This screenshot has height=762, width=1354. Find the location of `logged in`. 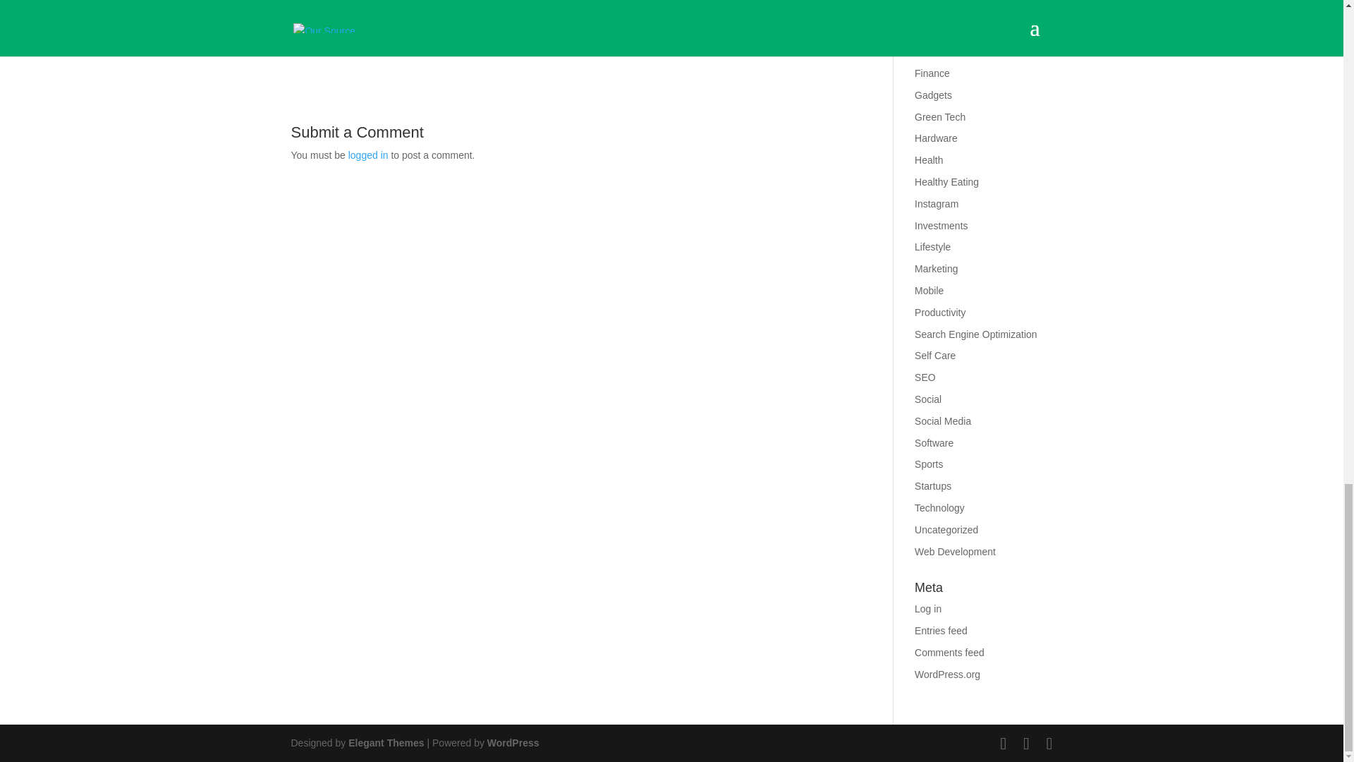

logged in is located at coordinates (368, 155).